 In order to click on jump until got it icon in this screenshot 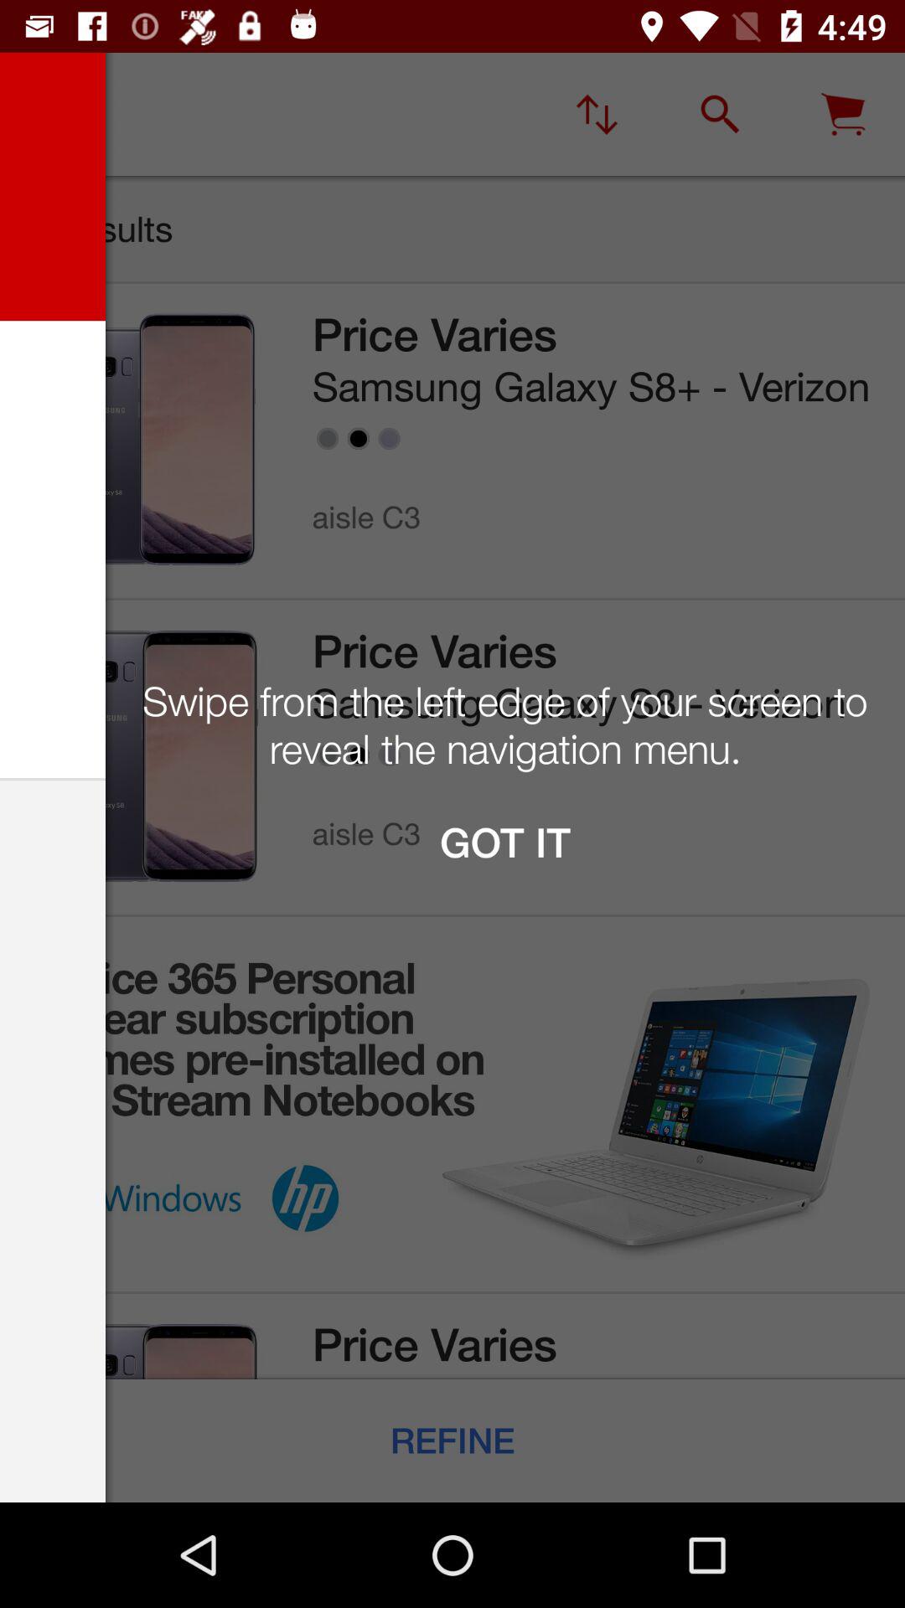, I will do `click(505, 843)`.